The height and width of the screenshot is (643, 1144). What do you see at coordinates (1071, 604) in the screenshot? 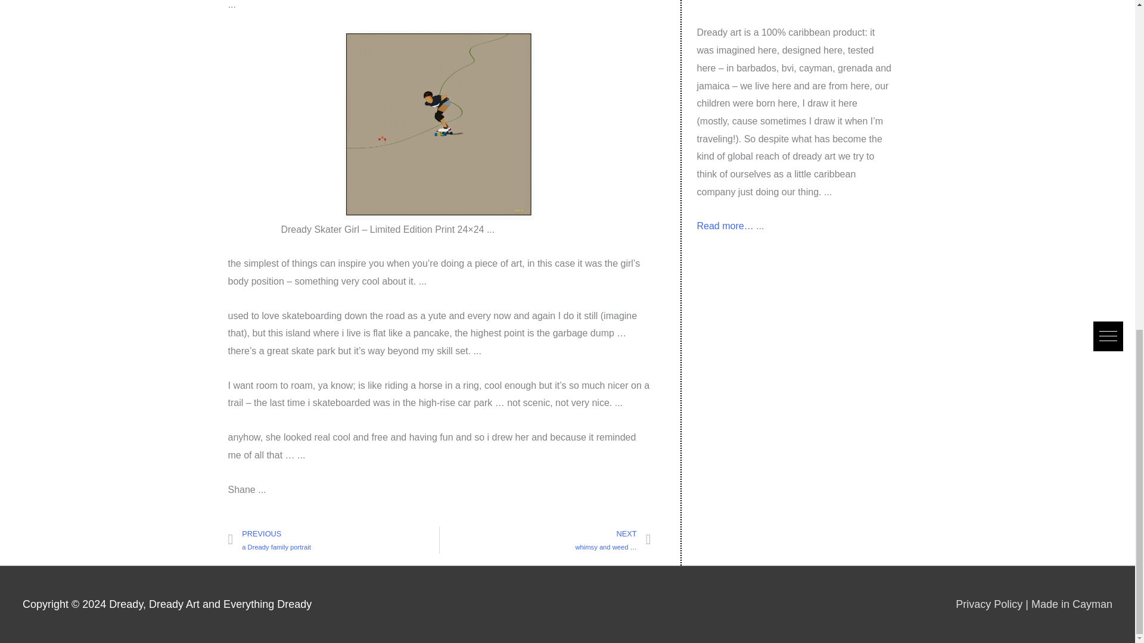
I see `Made in Cayman` at bounding box center [1071, 604].